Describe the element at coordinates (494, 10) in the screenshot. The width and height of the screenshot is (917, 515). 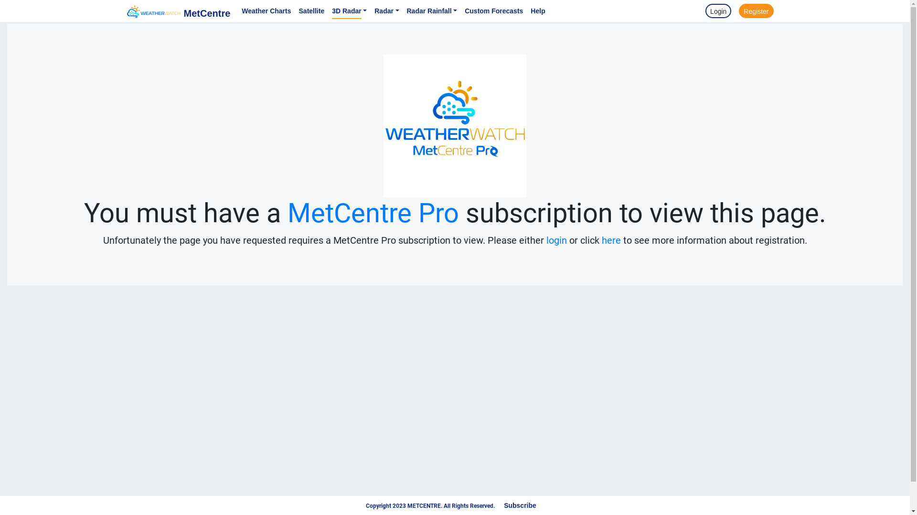
I see `Custom Forecasts` at that location.